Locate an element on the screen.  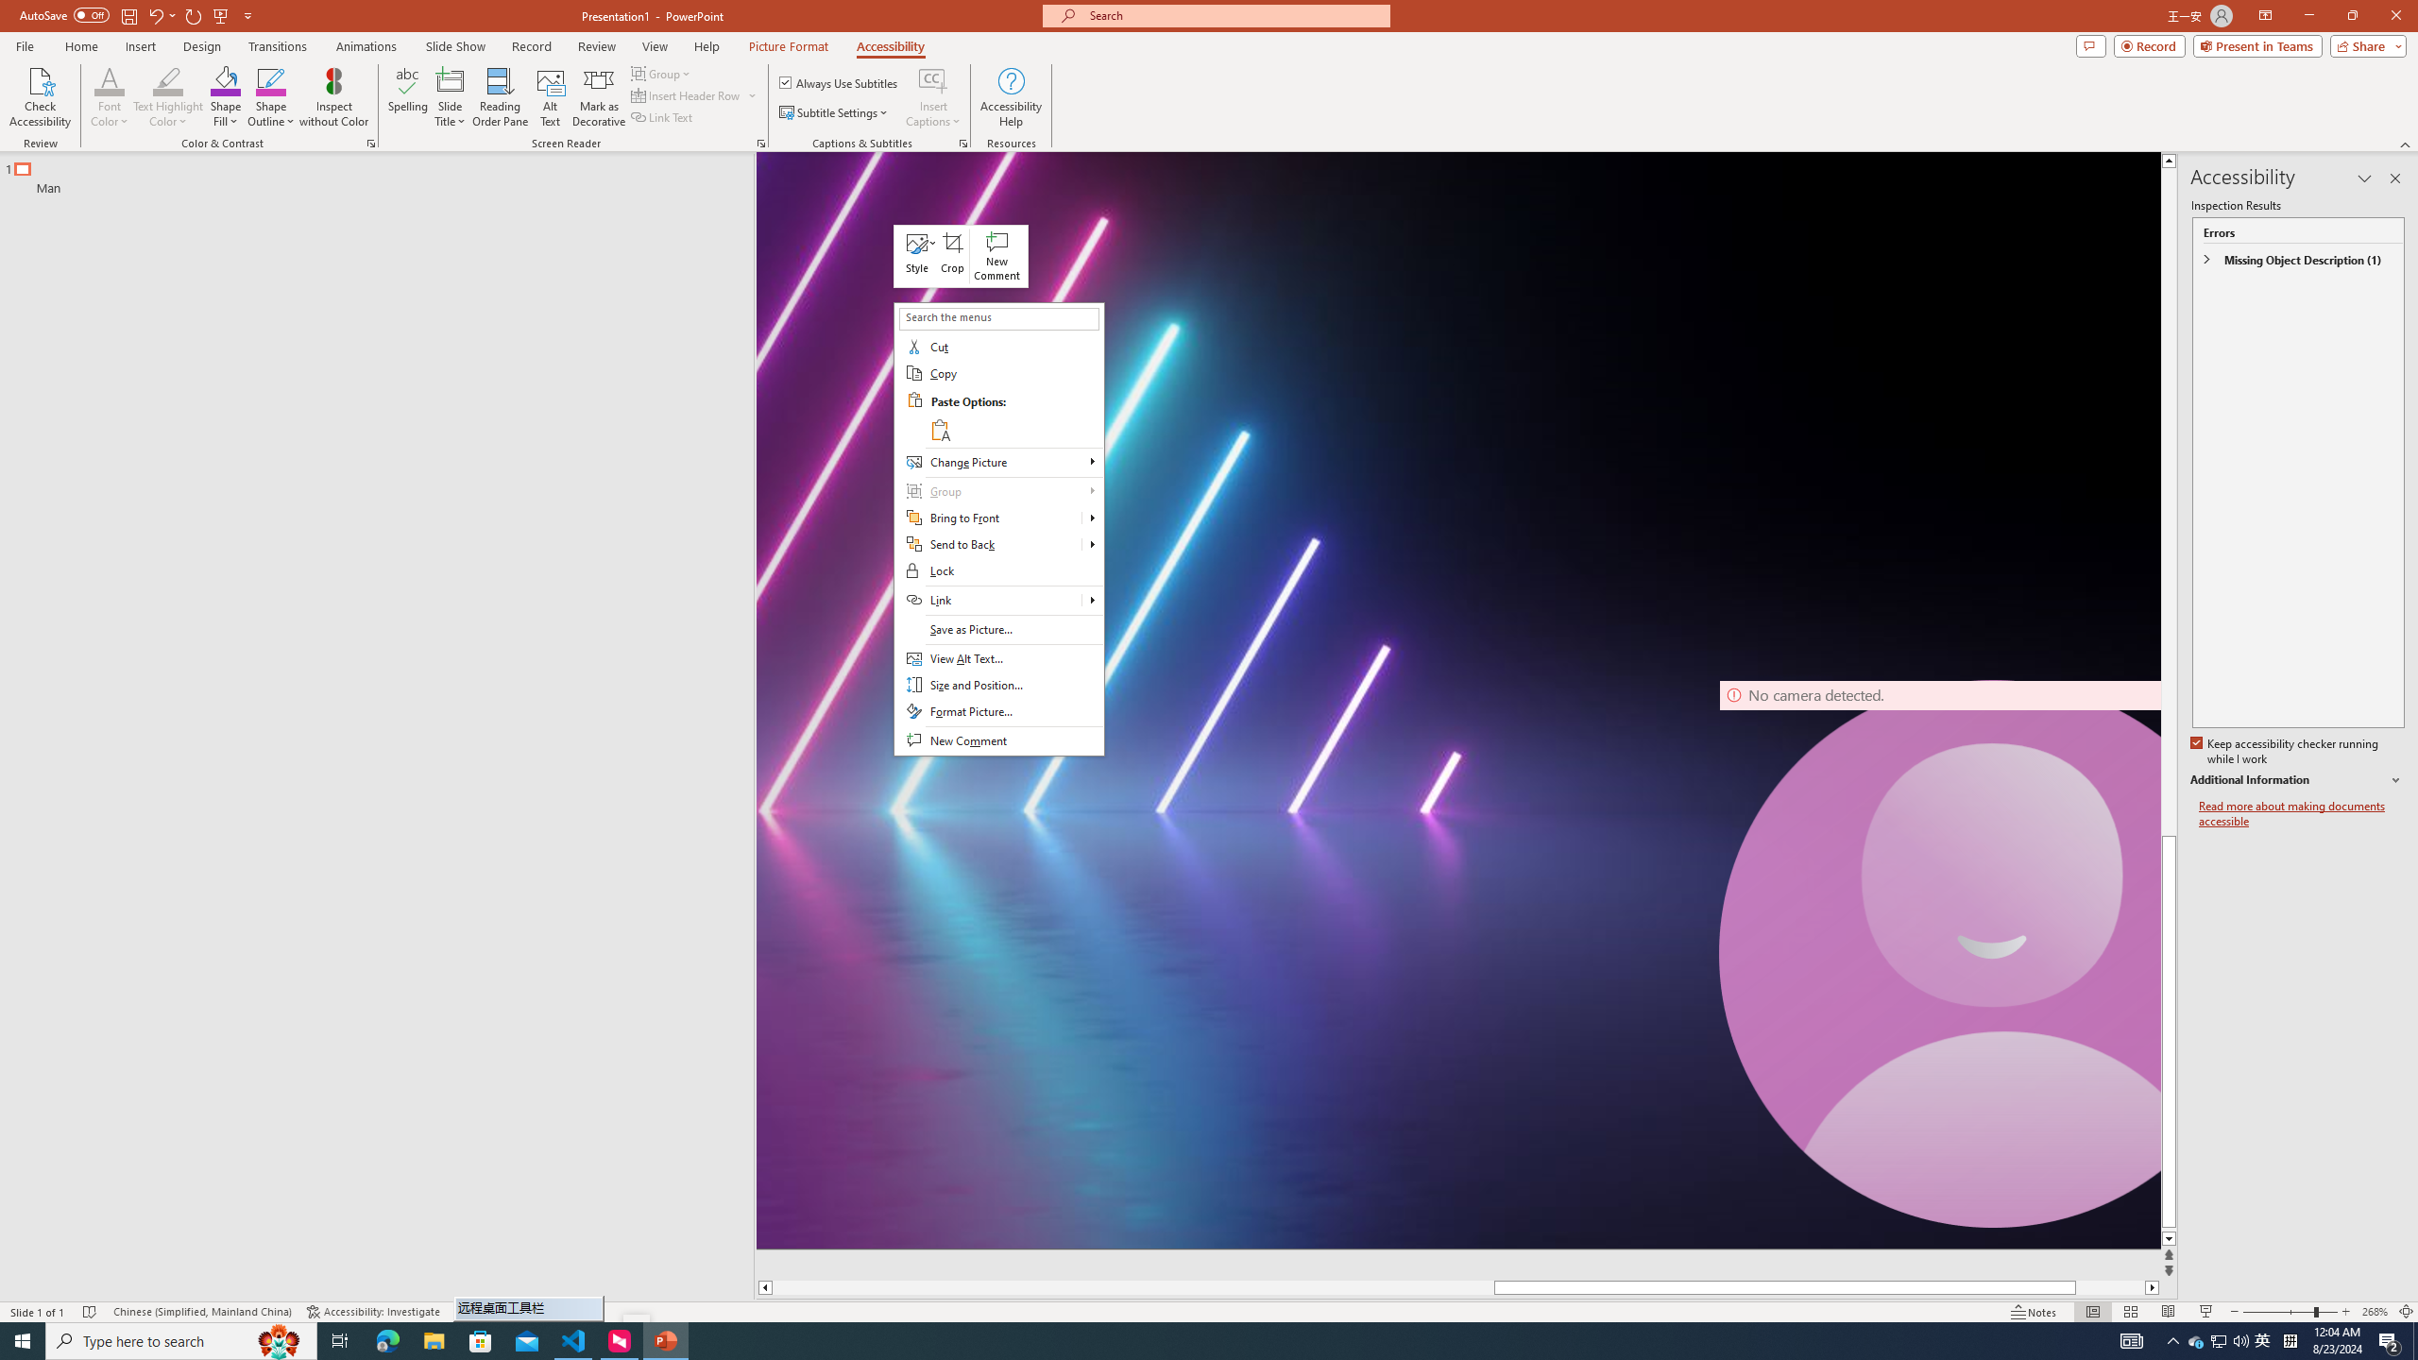
View Alt Text... is located at coordinates (998, 659).